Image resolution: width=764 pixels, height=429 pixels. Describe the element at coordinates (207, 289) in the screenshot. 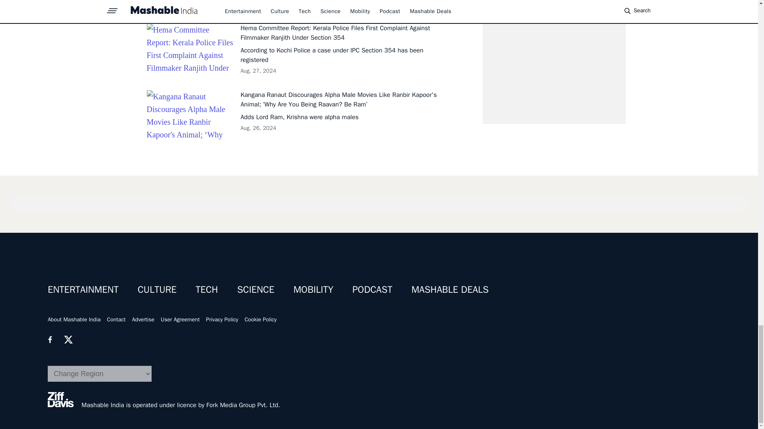

I see `TECH` at that location.